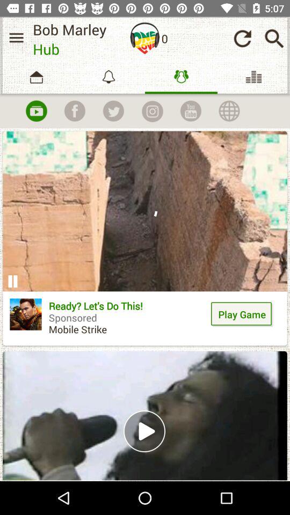  Describe the element at coordinates (242, 314) in the screenshot. I see `turn off the icon to the right of the ready let s icon` at that location.